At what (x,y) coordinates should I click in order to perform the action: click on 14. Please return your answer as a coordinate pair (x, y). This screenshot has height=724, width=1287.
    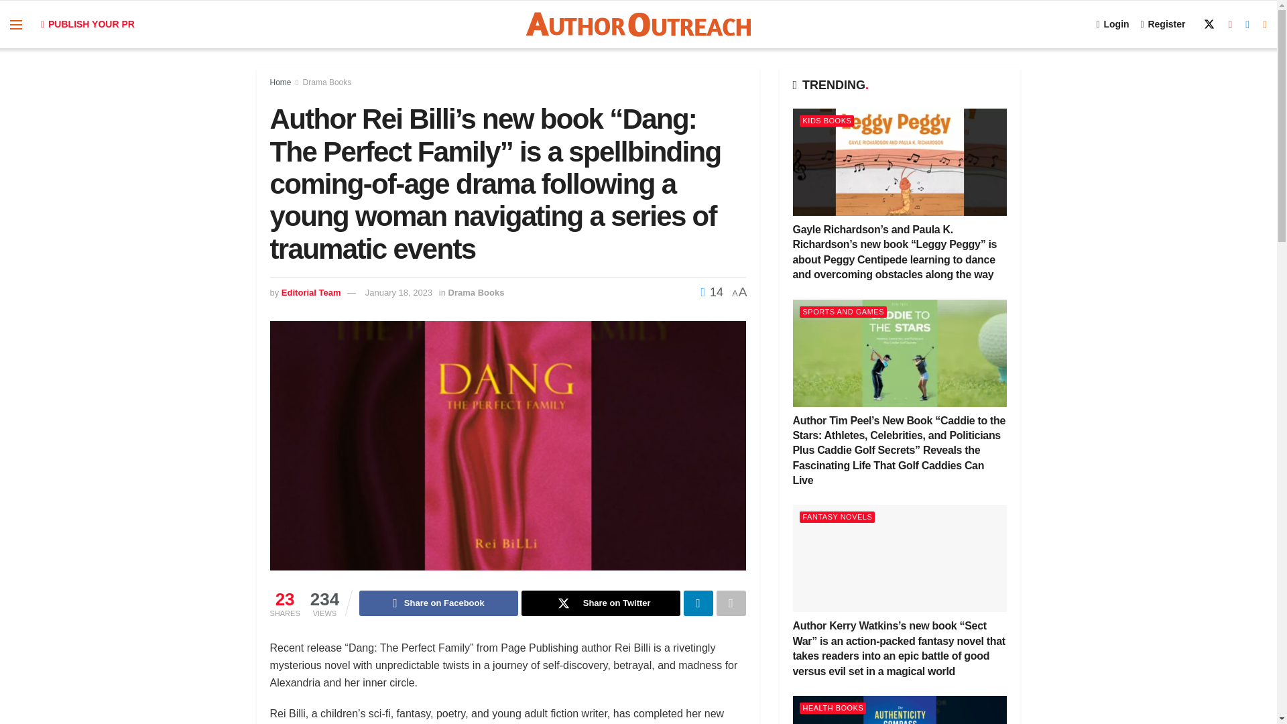
    Looking at the image, I should click on (712, 292).